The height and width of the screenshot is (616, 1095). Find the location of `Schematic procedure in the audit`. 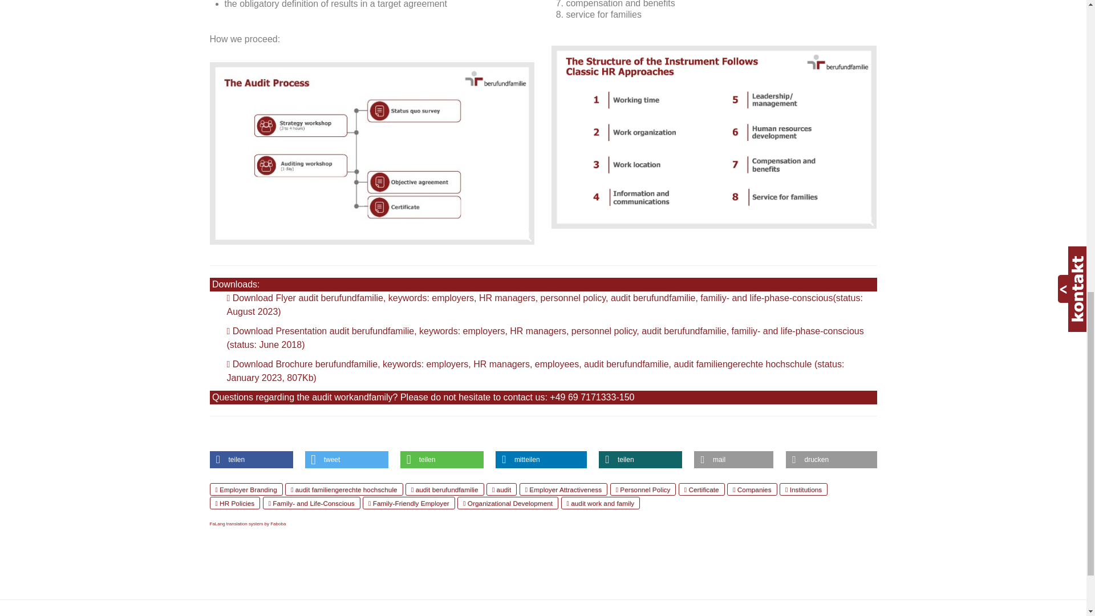

Schematic procedure in the audit is located at coordinates (372, 153).